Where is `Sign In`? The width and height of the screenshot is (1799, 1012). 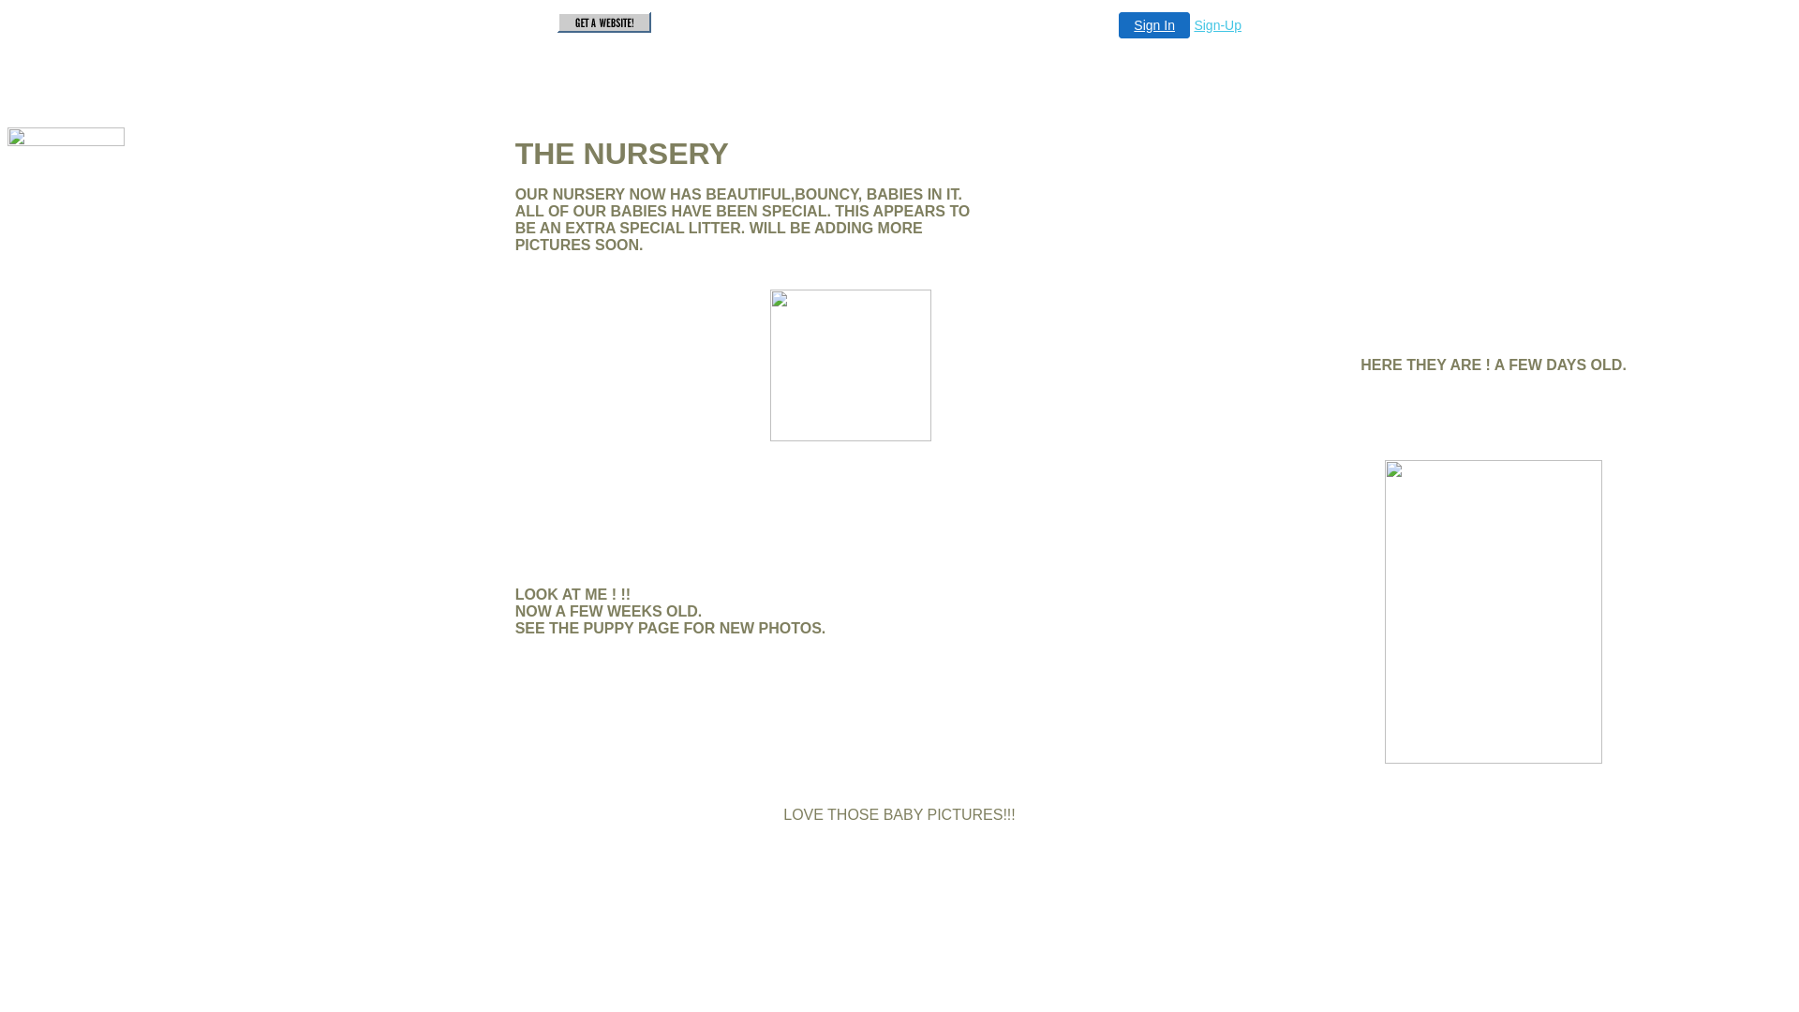
Sign In is located at coordinates (1154, 25).